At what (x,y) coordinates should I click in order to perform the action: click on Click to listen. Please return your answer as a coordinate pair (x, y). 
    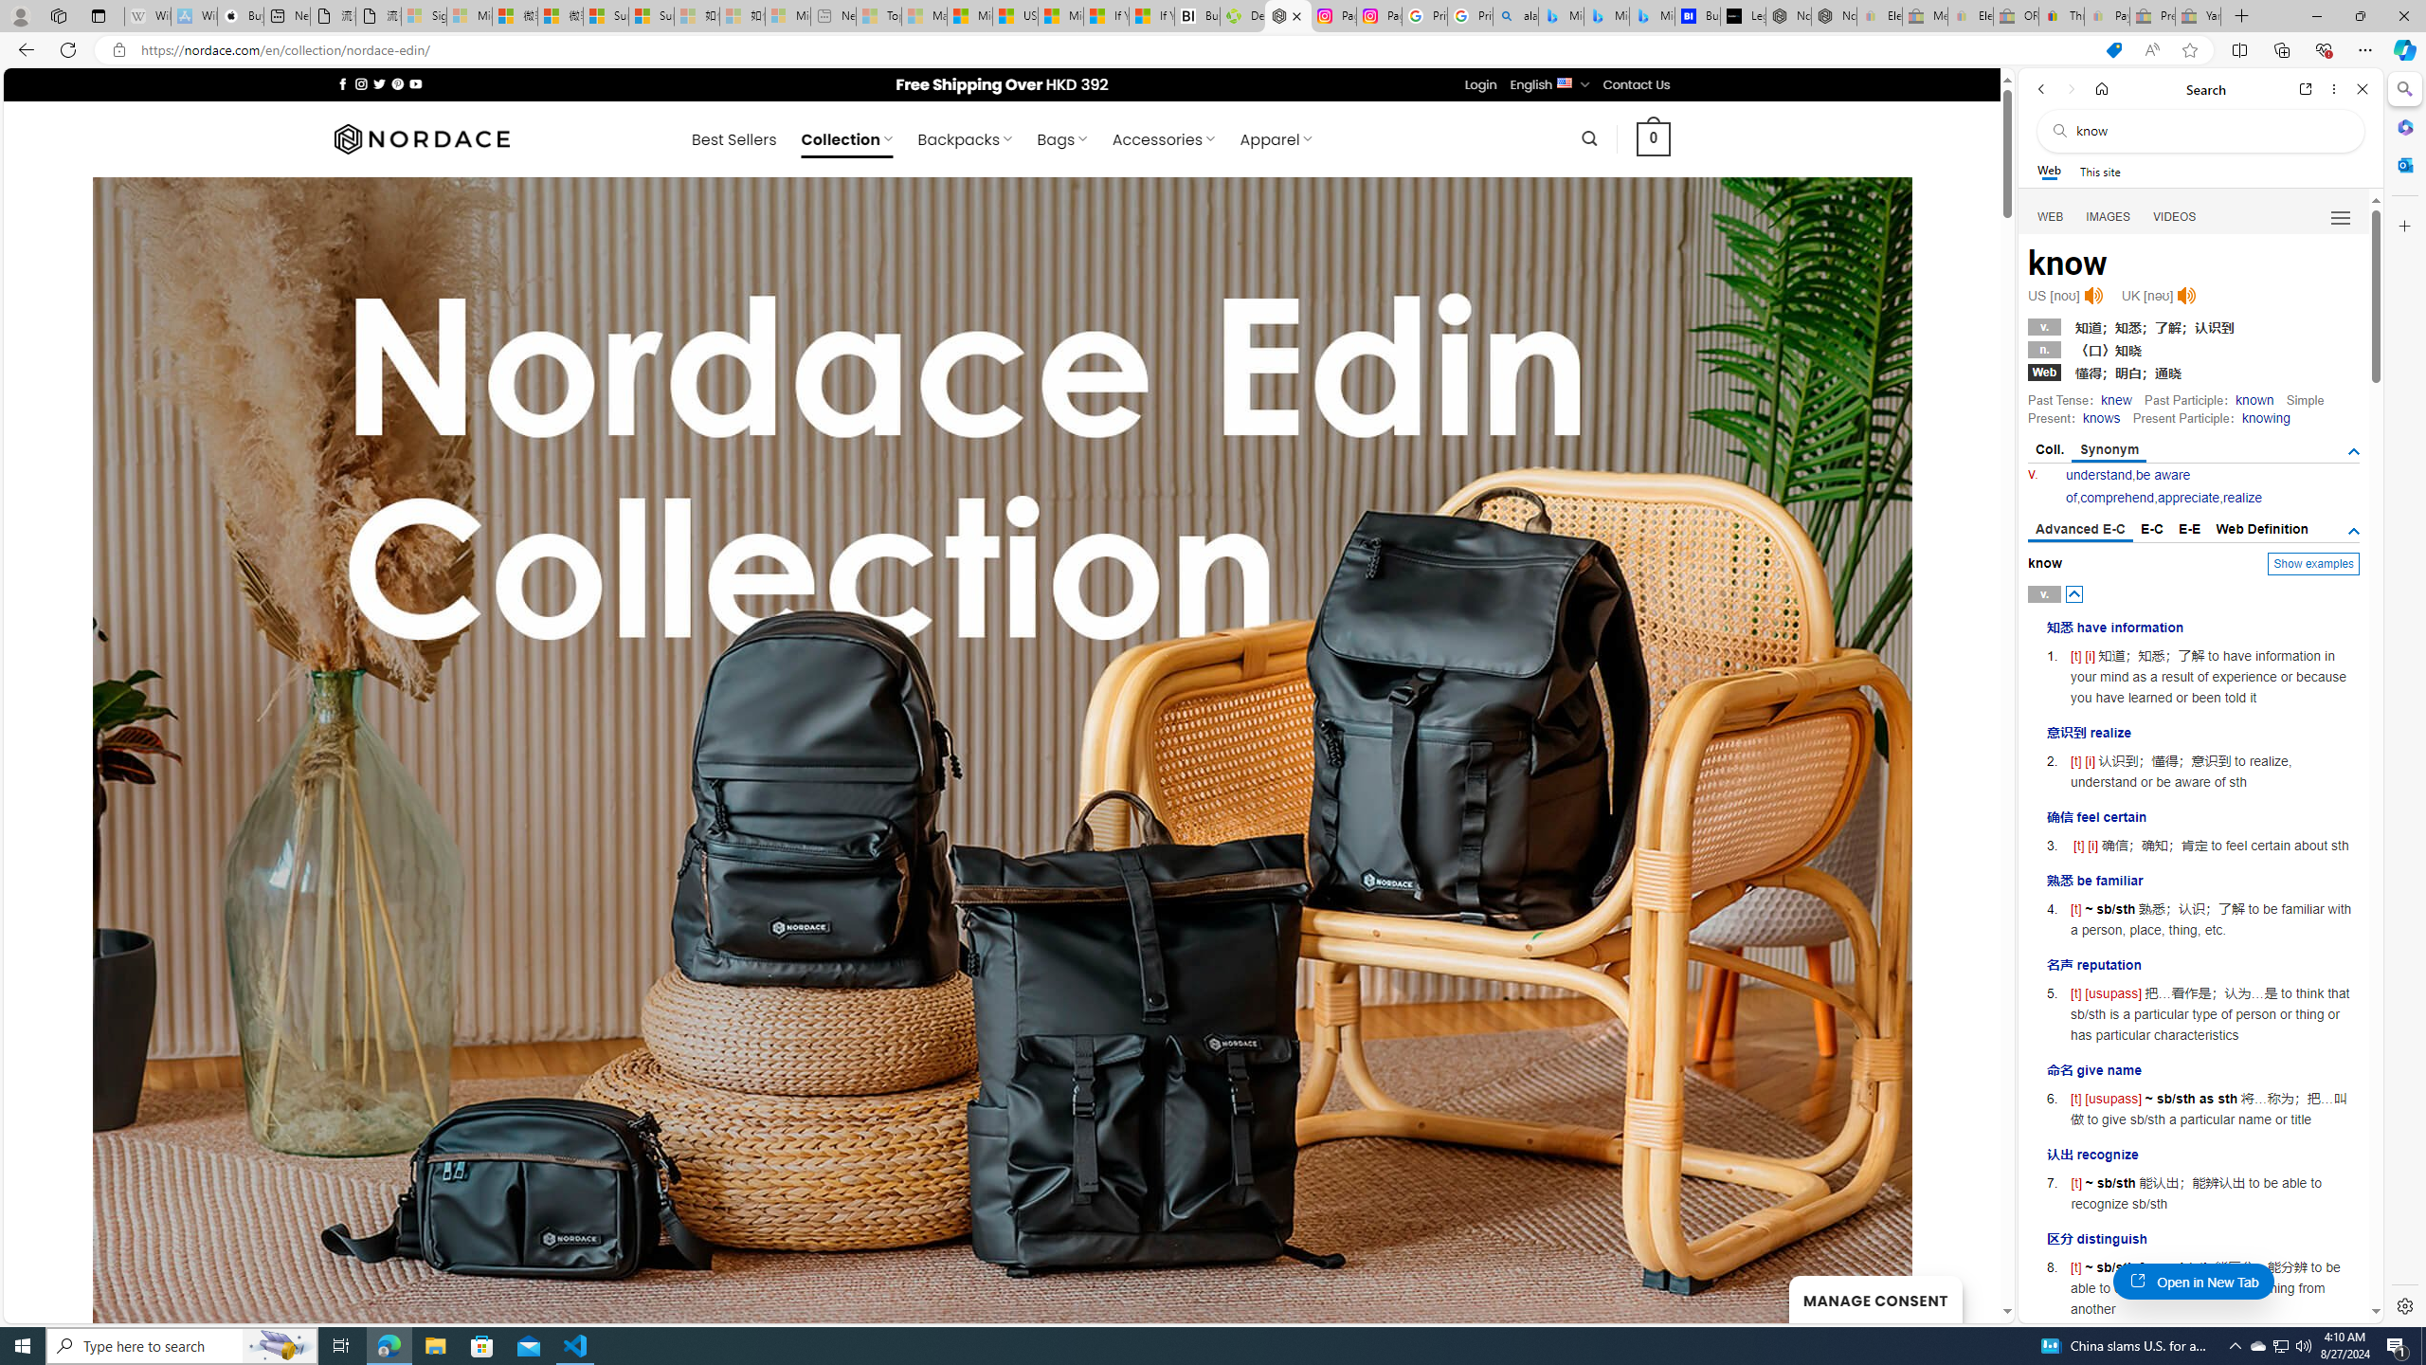
    Looking at the image, I should click on (2186, 296).